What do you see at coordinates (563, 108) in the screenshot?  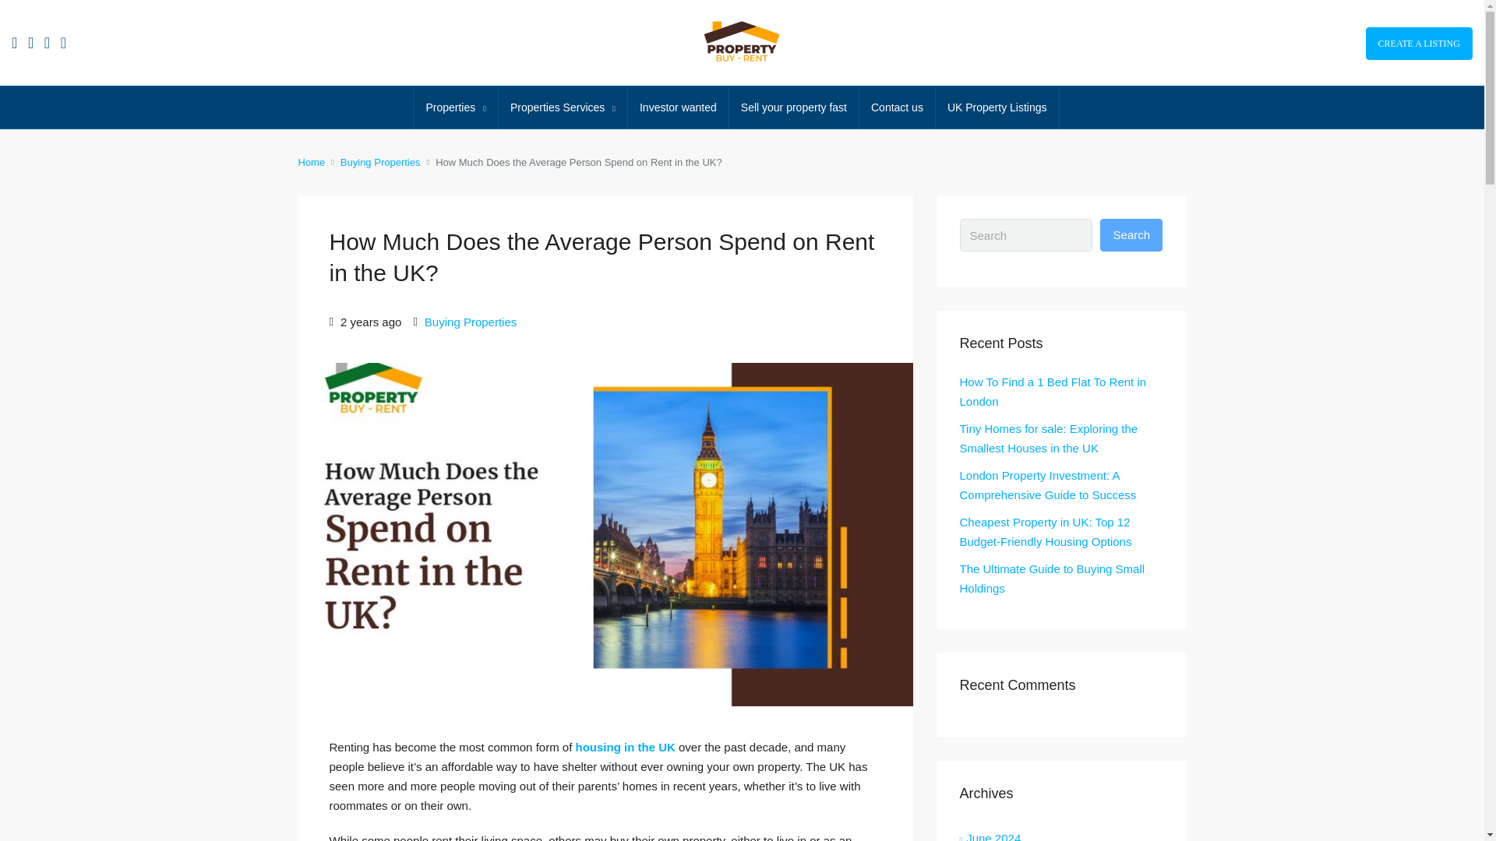 I see `Properties Services` at bounding box center [563, 108].